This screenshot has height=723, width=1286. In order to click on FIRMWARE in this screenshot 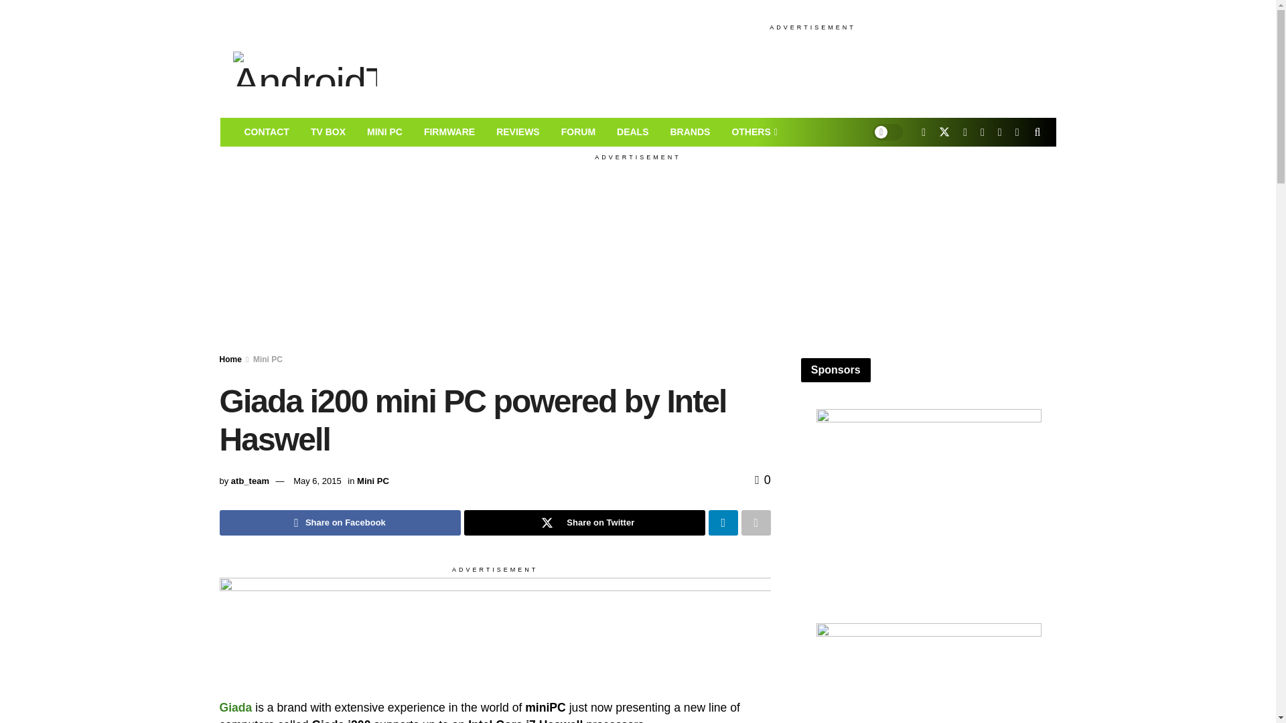, I will do `click(449, 133)`.